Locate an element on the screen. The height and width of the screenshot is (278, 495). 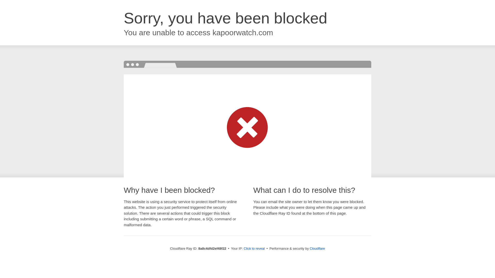
Click to reveal is located at coordinates (254, 249).